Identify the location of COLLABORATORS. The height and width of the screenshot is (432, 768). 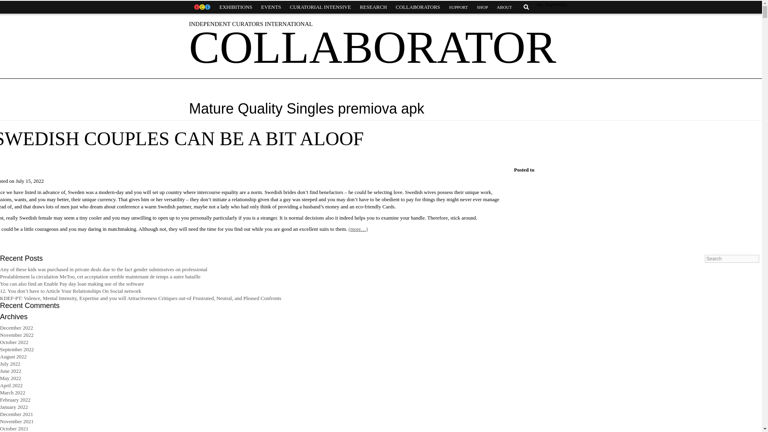
(418, 7).